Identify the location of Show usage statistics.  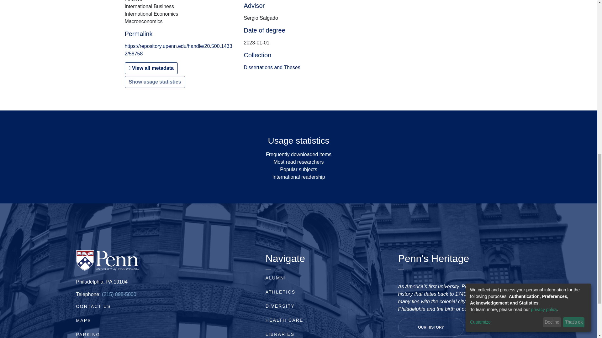
(155, 82).